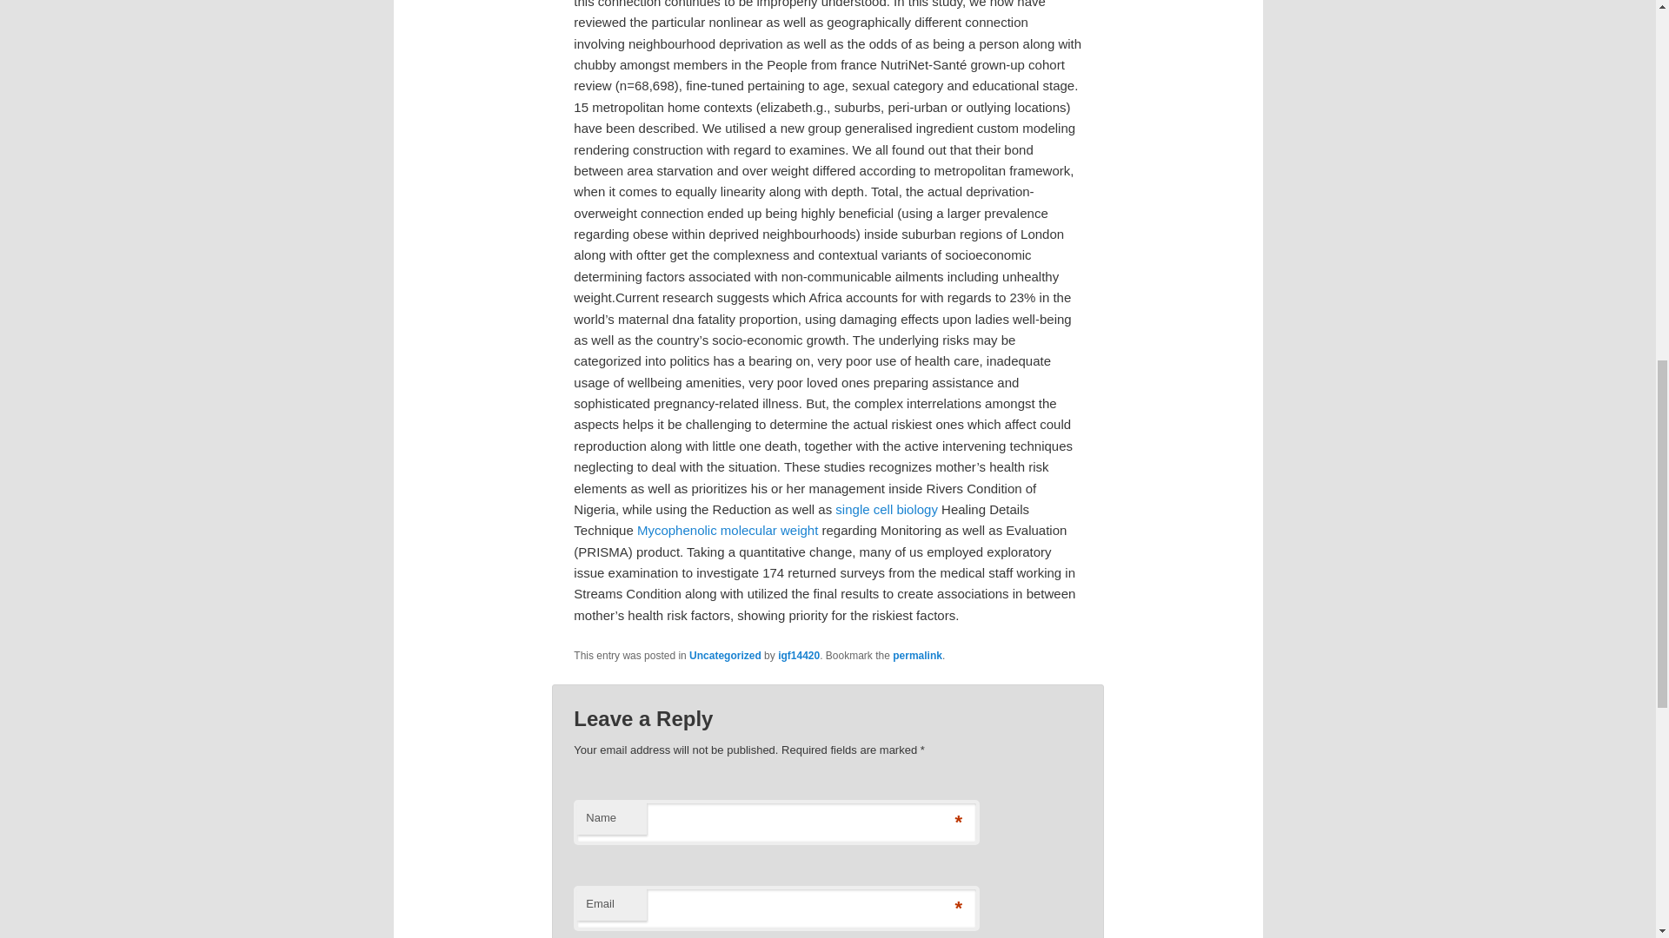  Describe the element at coordinates (725, 656) in the screenshot. I see `Uncategorized` at that location.